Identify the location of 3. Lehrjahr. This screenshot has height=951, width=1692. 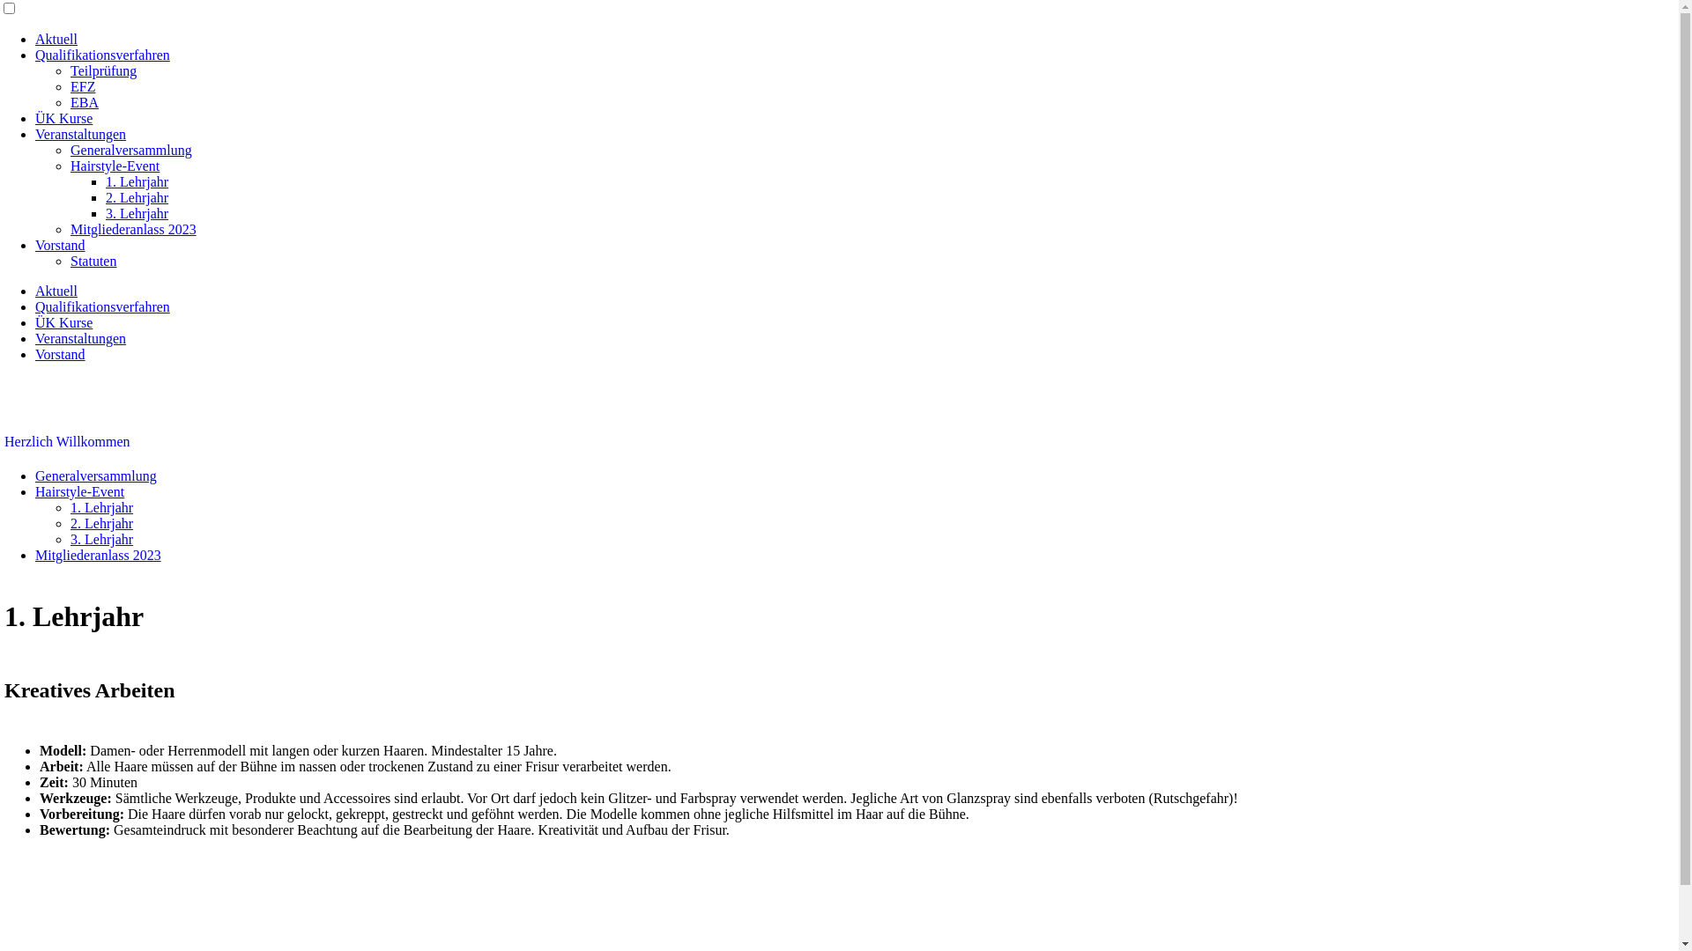
(102, 539).